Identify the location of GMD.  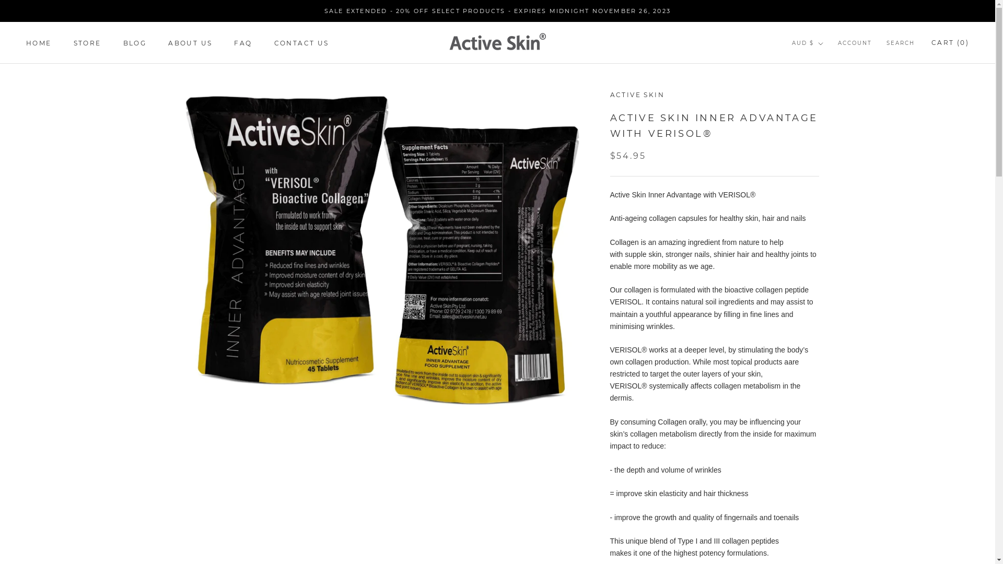
(825, 549).